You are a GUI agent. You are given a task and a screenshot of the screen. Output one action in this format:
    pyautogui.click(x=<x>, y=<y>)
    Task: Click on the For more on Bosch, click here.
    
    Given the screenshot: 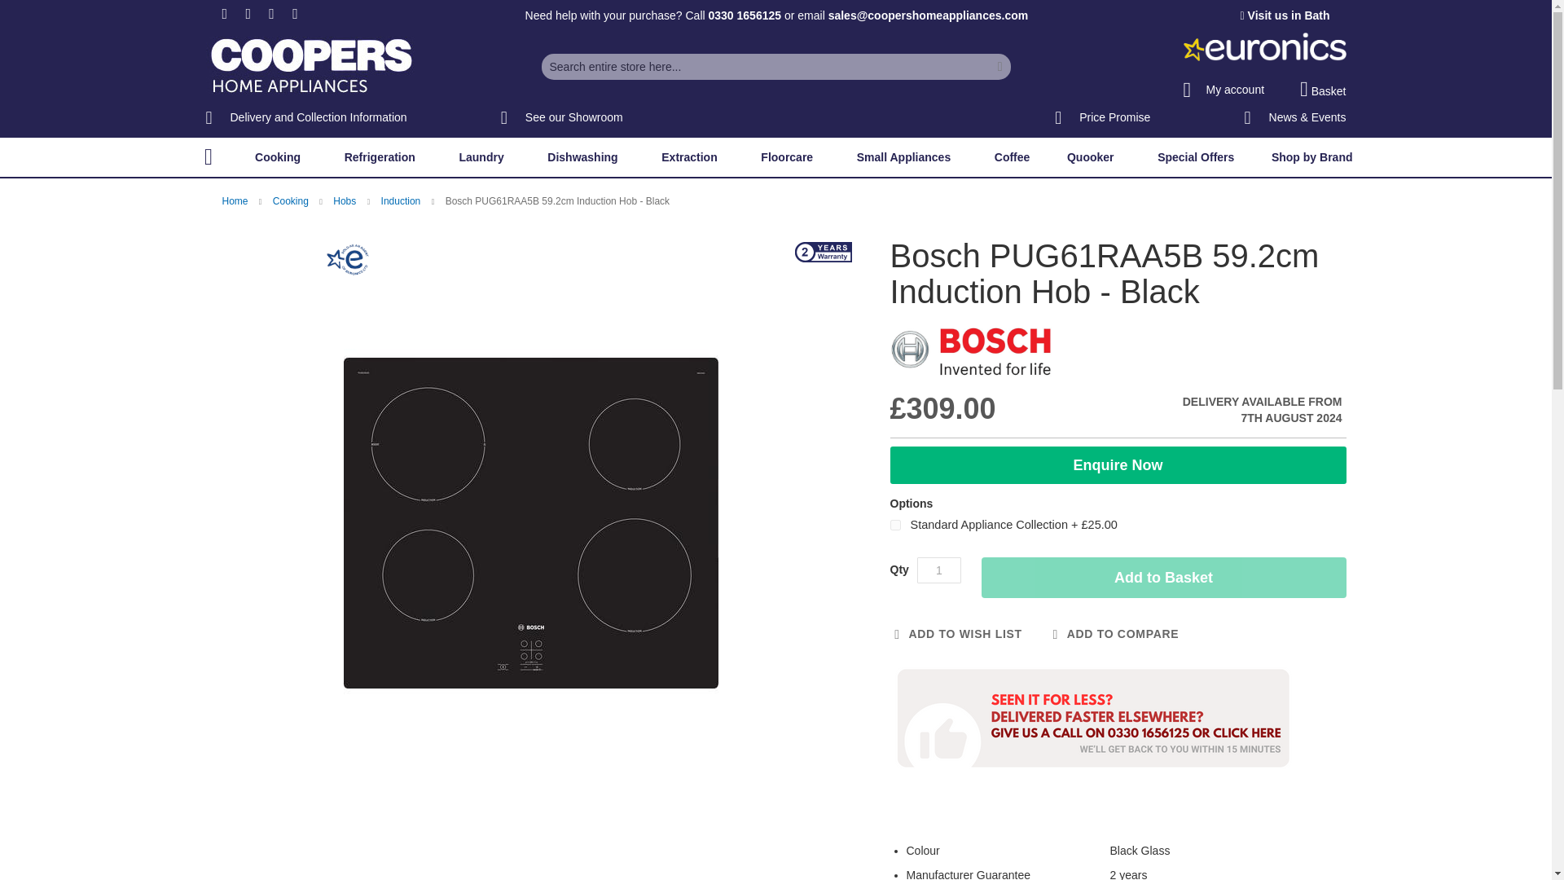 What is the action you would take?
    pyautogui.click(x=971, y=351)
    